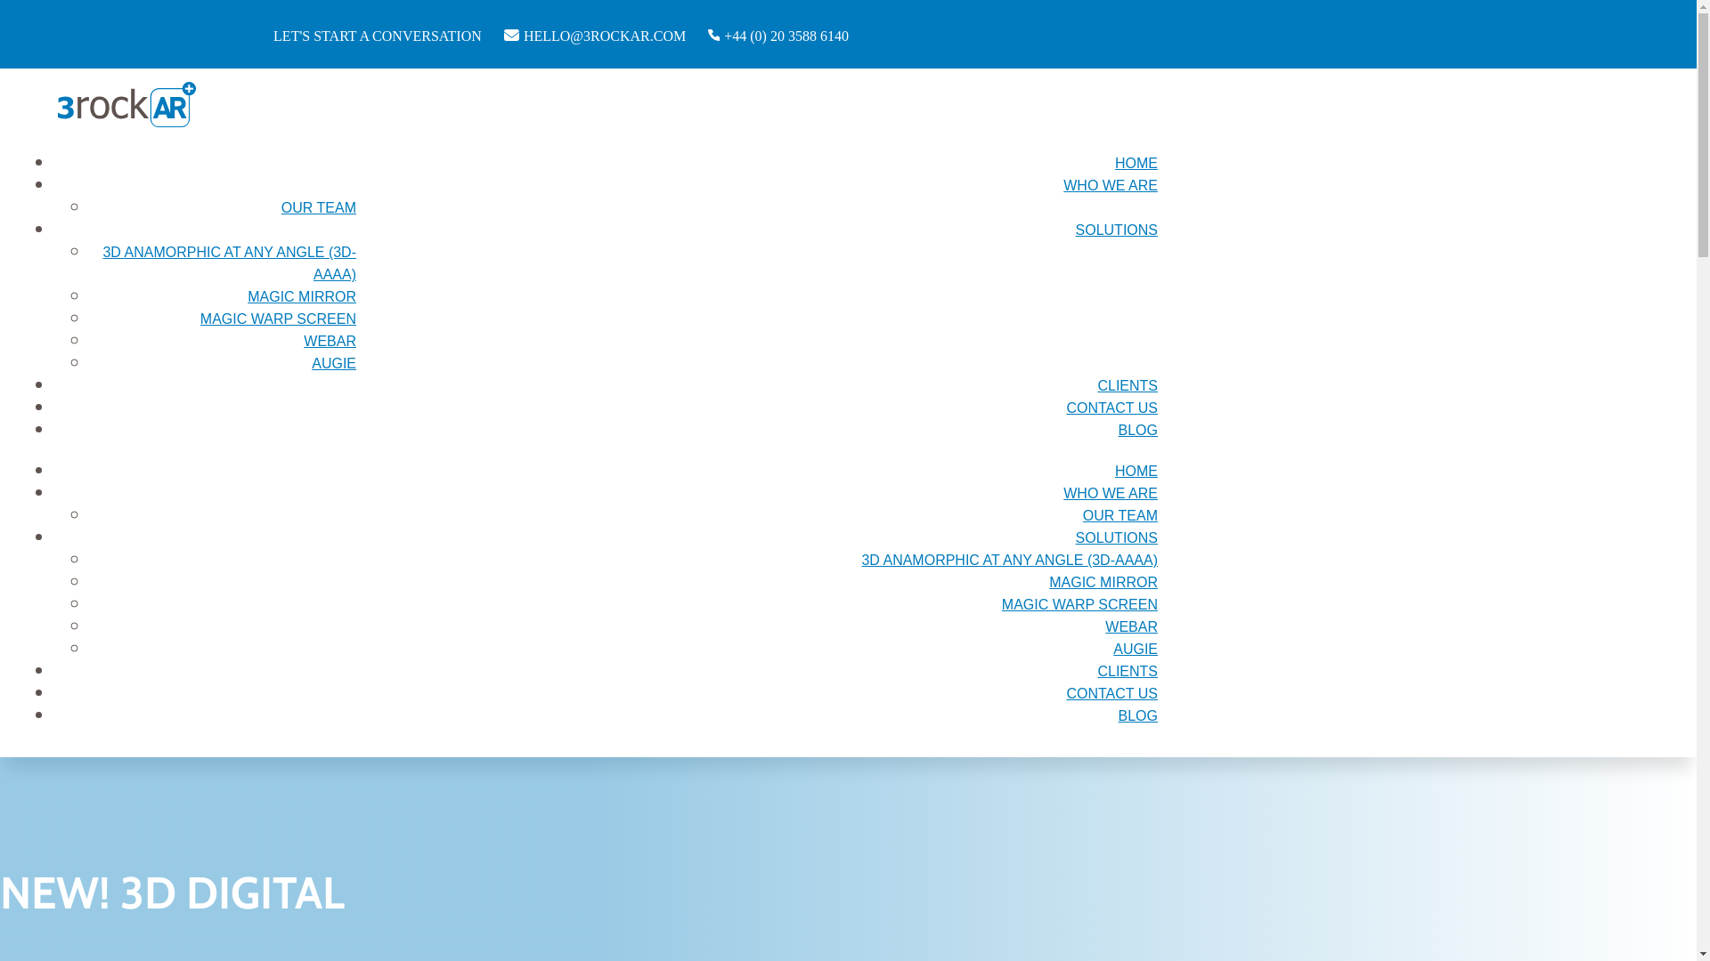  Describe the element at coordinates (1103, 582) in the screenshot. I see `MAGIC MIRROR` at that location.